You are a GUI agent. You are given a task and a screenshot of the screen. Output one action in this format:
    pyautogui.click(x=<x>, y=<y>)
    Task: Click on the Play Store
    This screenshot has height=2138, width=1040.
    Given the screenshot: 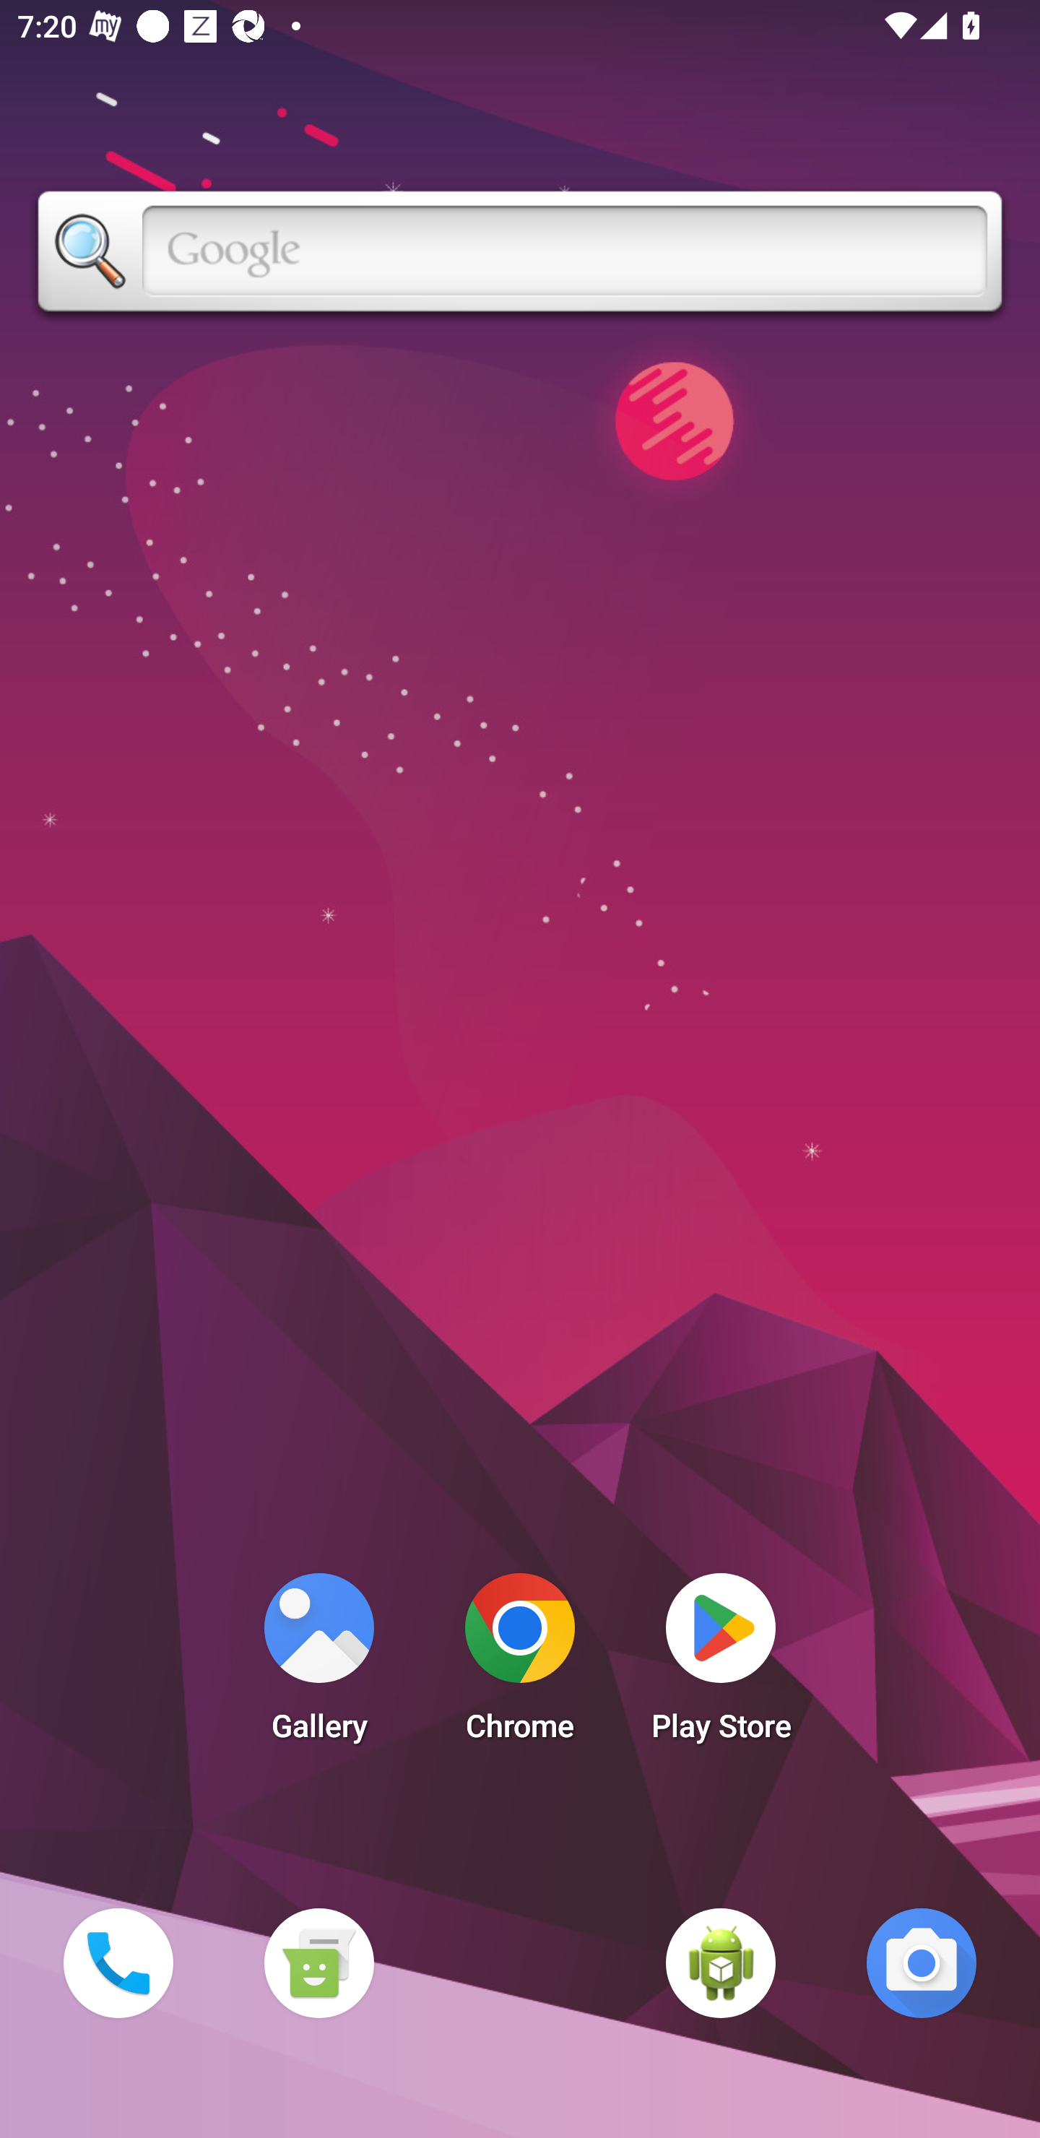 What is the action you would take?
    pyautogui.click(x=721, y=1664)
    